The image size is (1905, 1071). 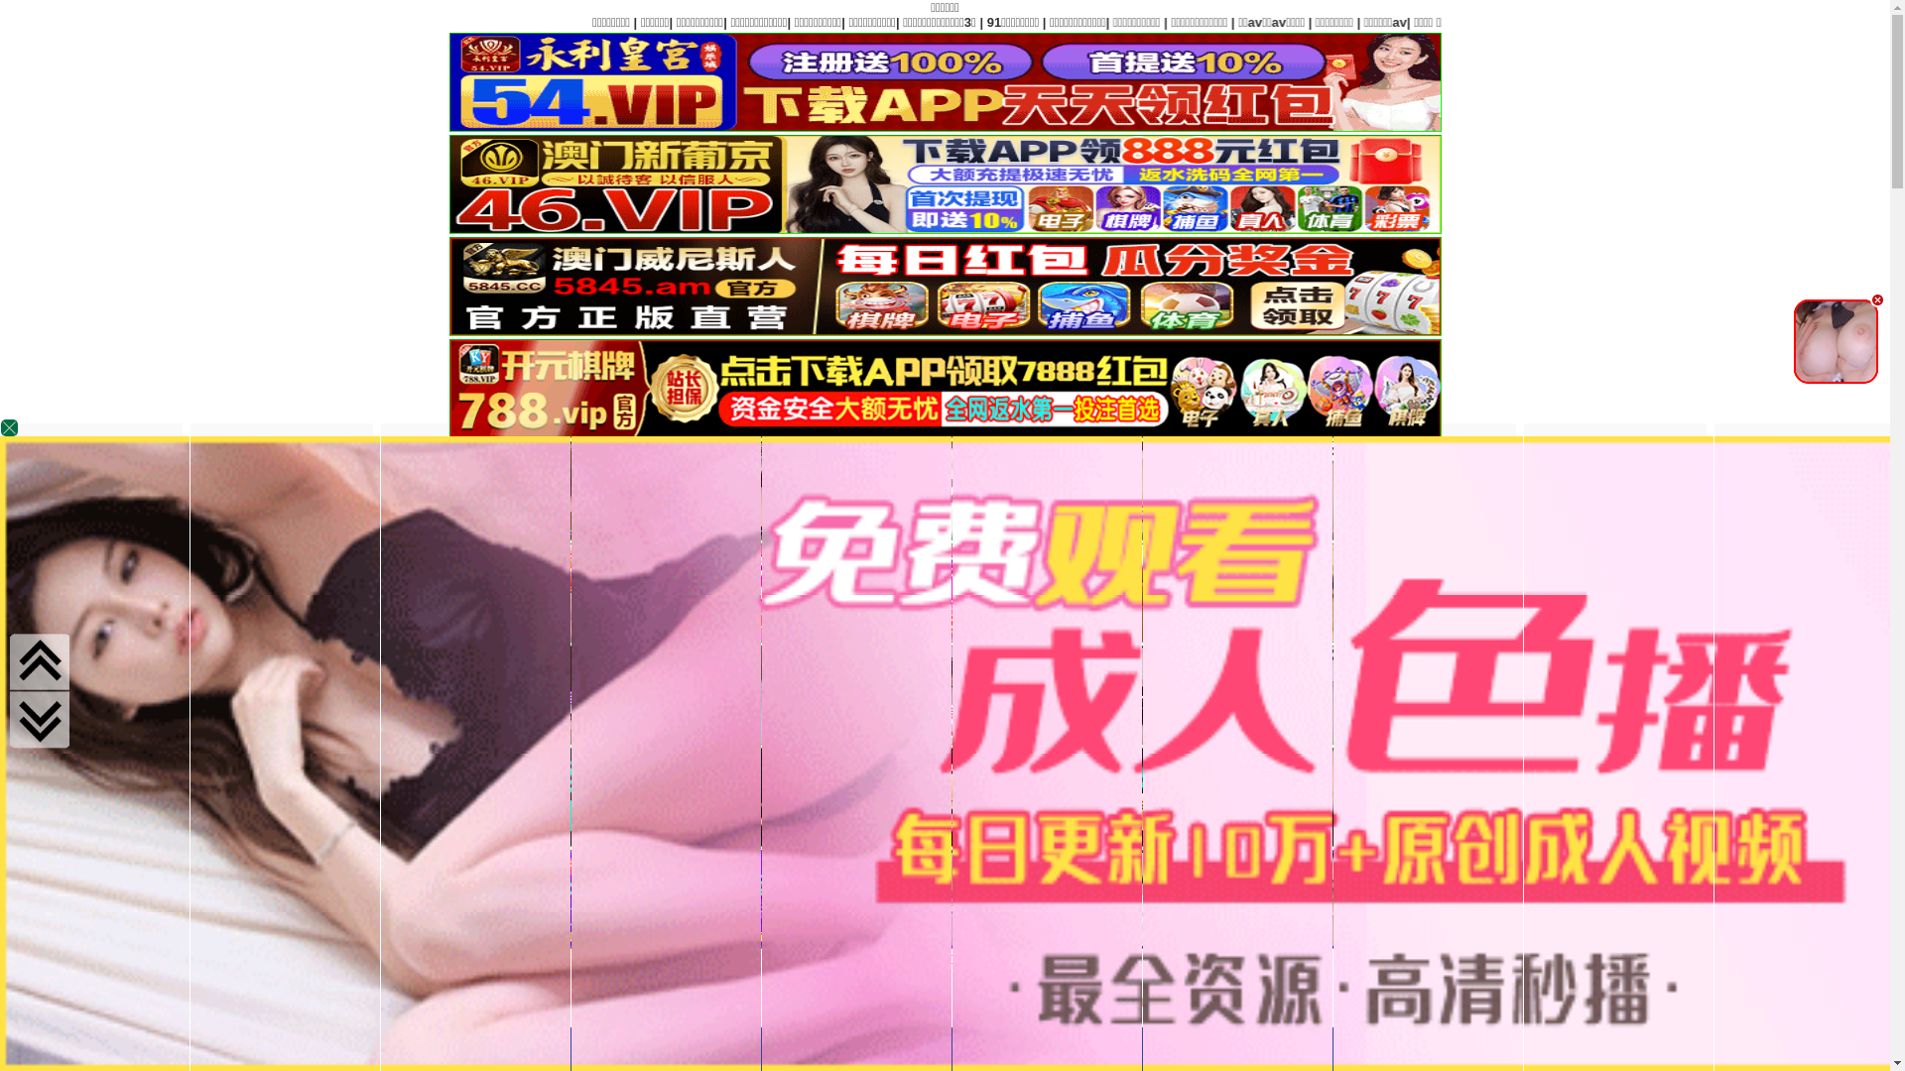 I want to click on |, so click(x=497, y=22).